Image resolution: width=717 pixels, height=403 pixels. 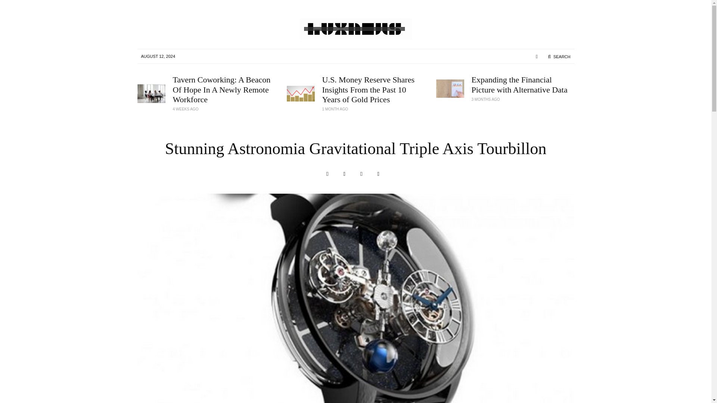 I want to click on Expanding the Financial Picture with Alternative Data, so click(x=522, y=84).